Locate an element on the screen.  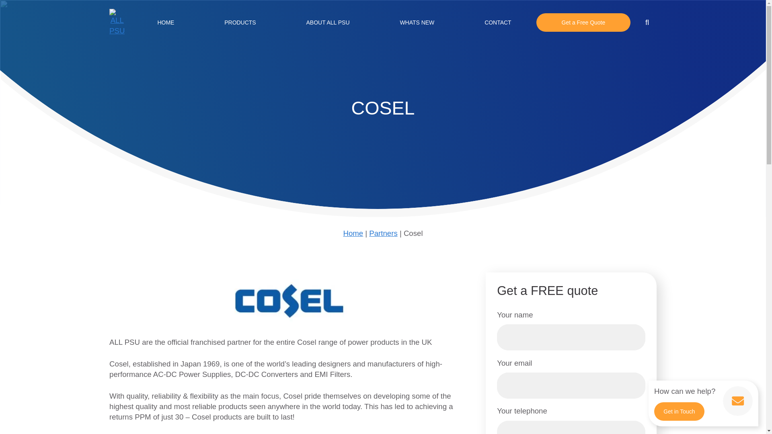
WHATS NEW is located at coordinates (417, 23).